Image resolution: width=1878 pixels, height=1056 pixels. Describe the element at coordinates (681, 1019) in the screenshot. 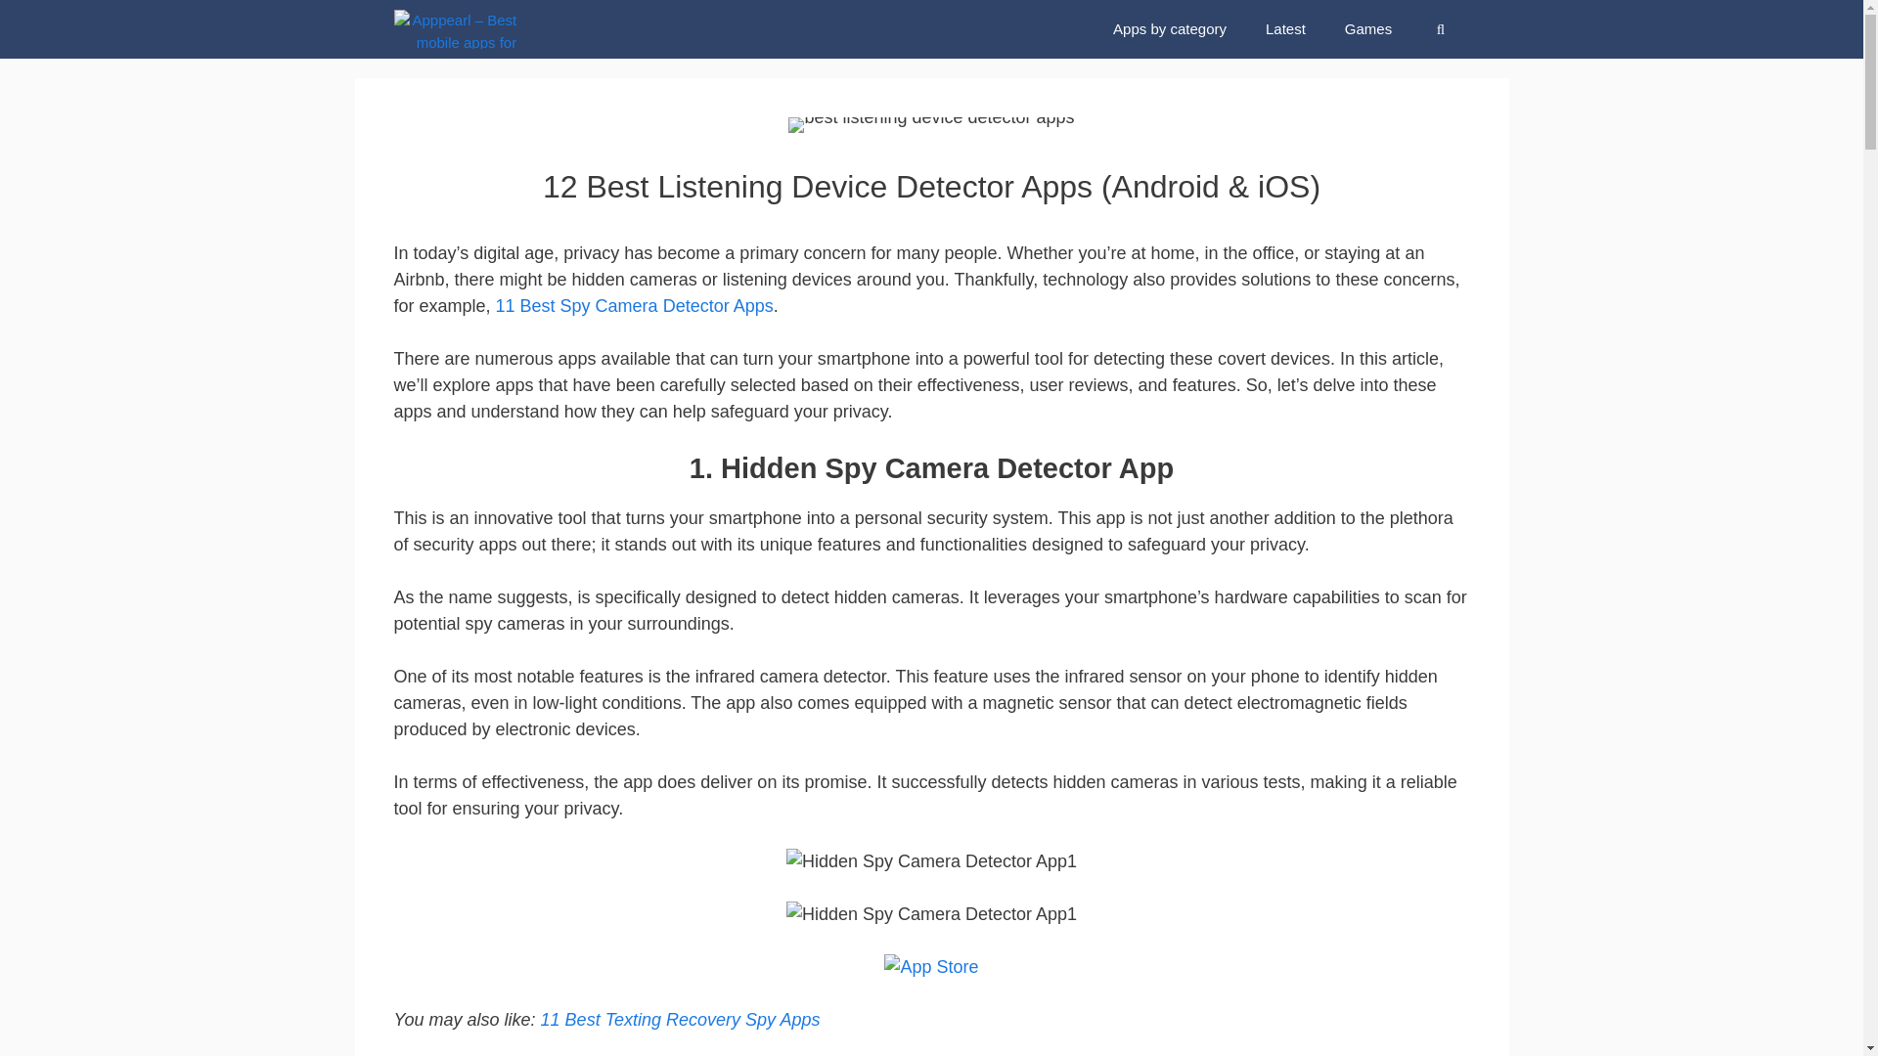

I see `11 Best Texting Recovery Spy Apps` at that location.